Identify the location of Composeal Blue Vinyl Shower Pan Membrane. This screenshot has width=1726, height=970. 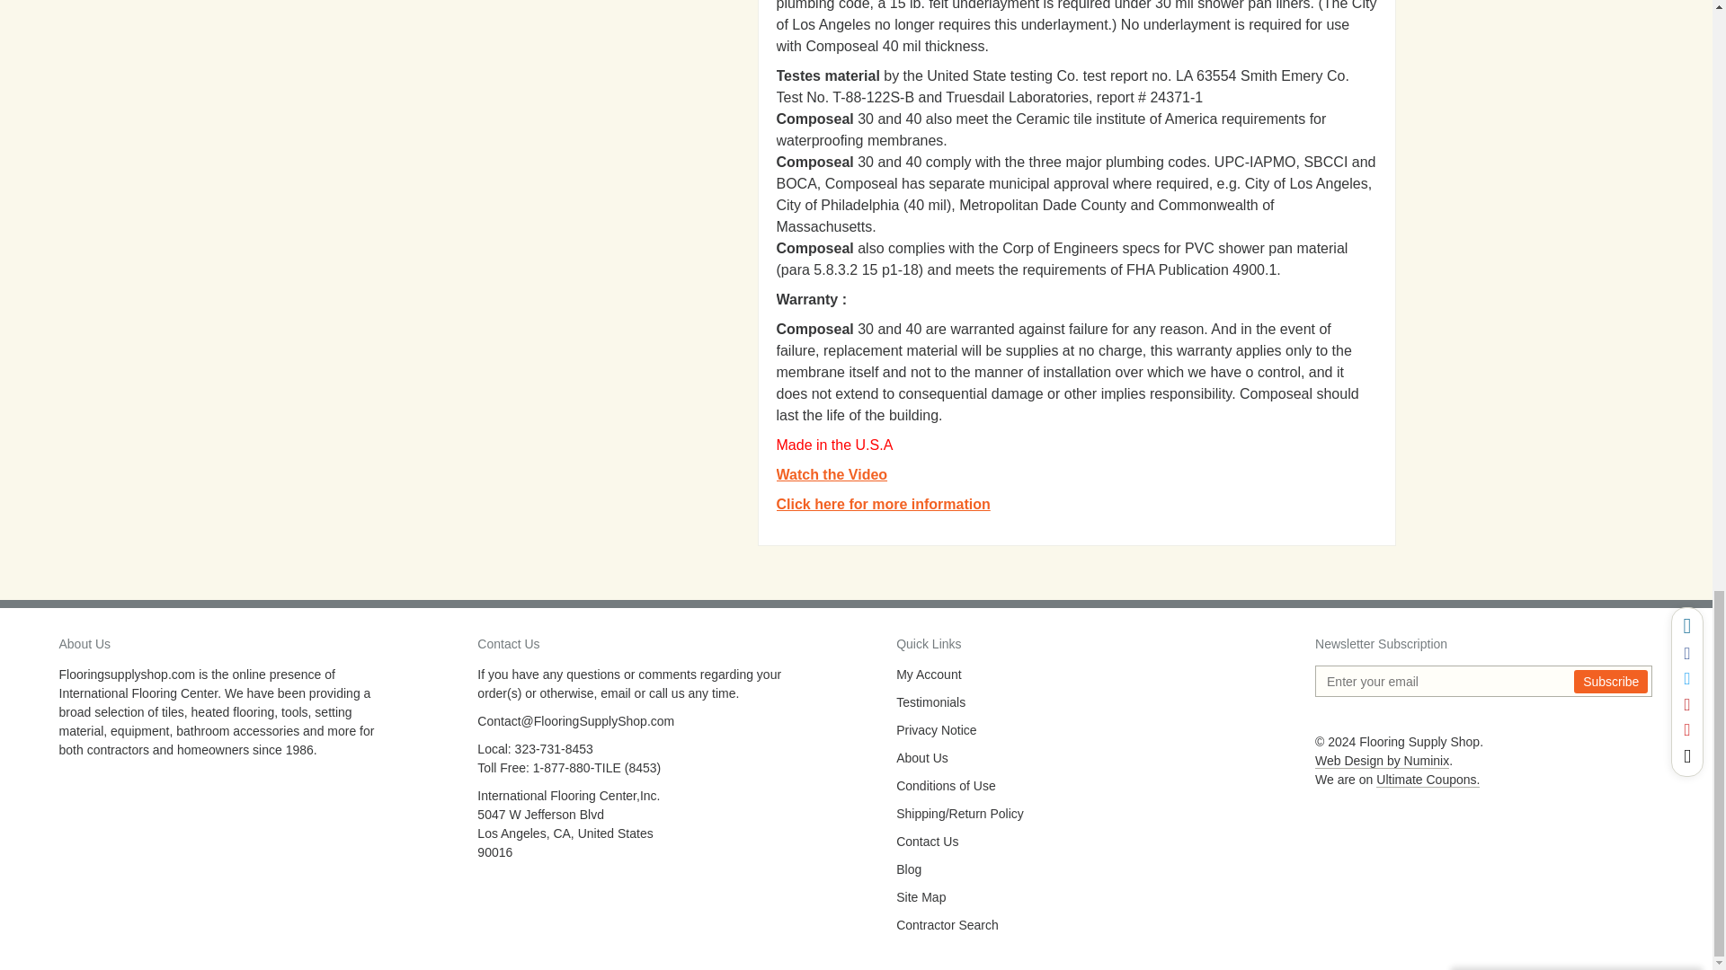
(884, 504).